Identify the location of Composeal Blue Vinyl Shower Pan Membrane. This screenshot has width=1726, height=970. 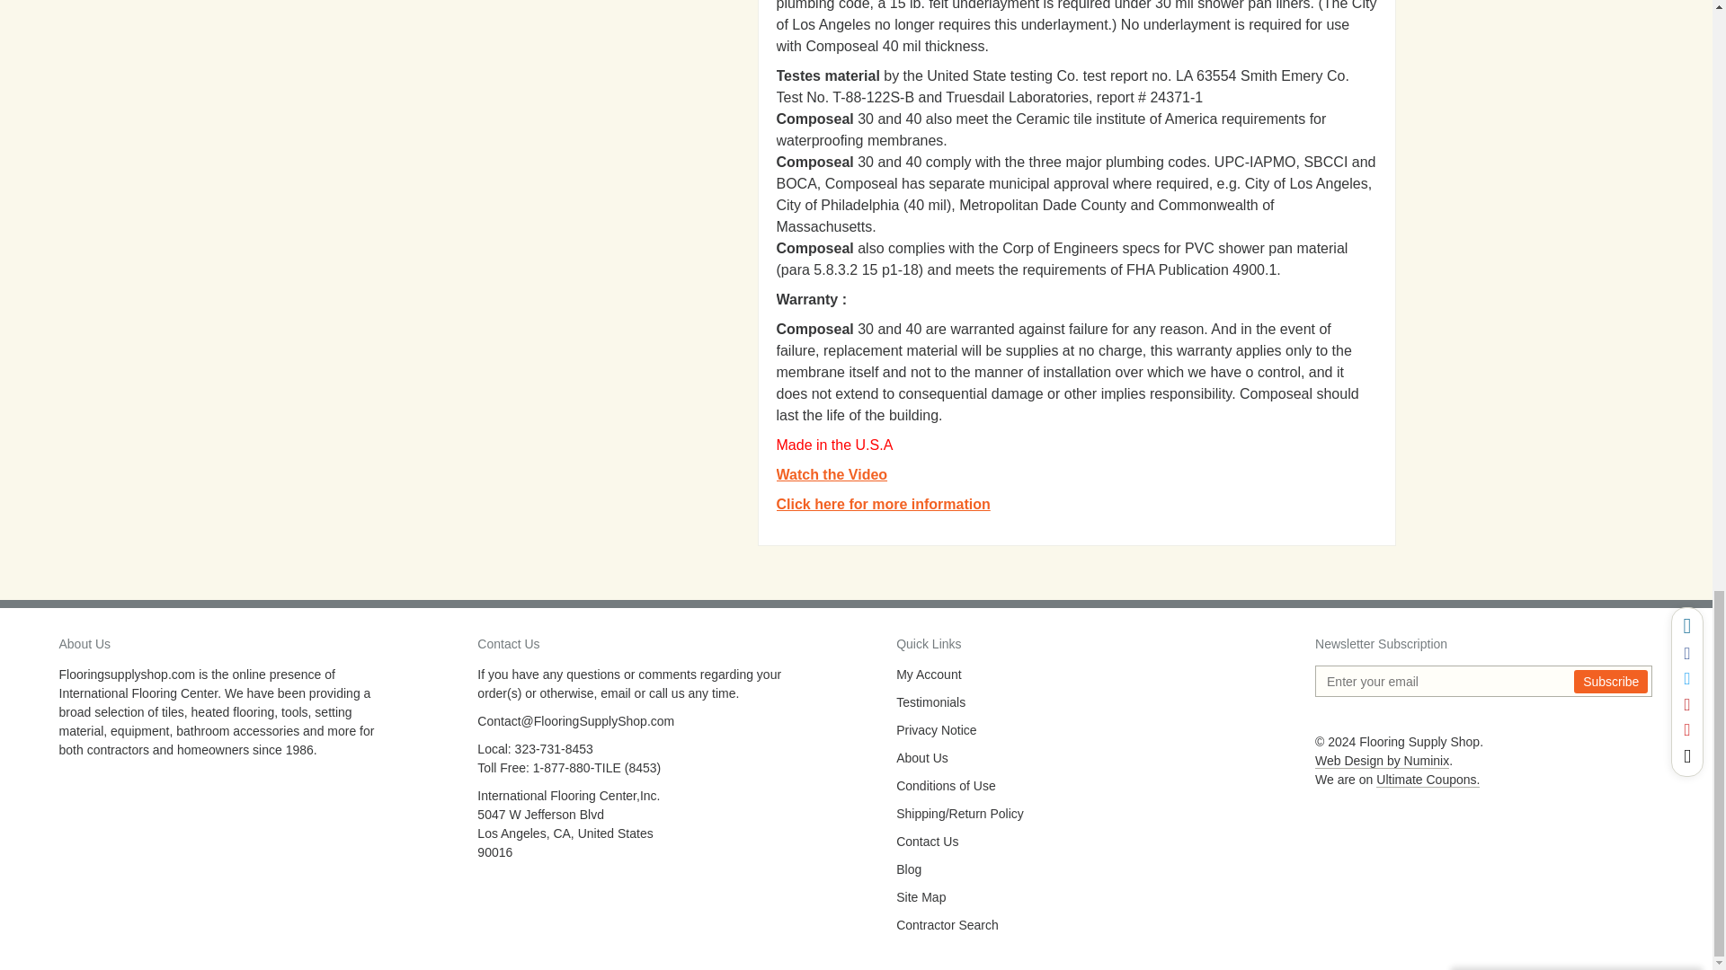
(884, 504).